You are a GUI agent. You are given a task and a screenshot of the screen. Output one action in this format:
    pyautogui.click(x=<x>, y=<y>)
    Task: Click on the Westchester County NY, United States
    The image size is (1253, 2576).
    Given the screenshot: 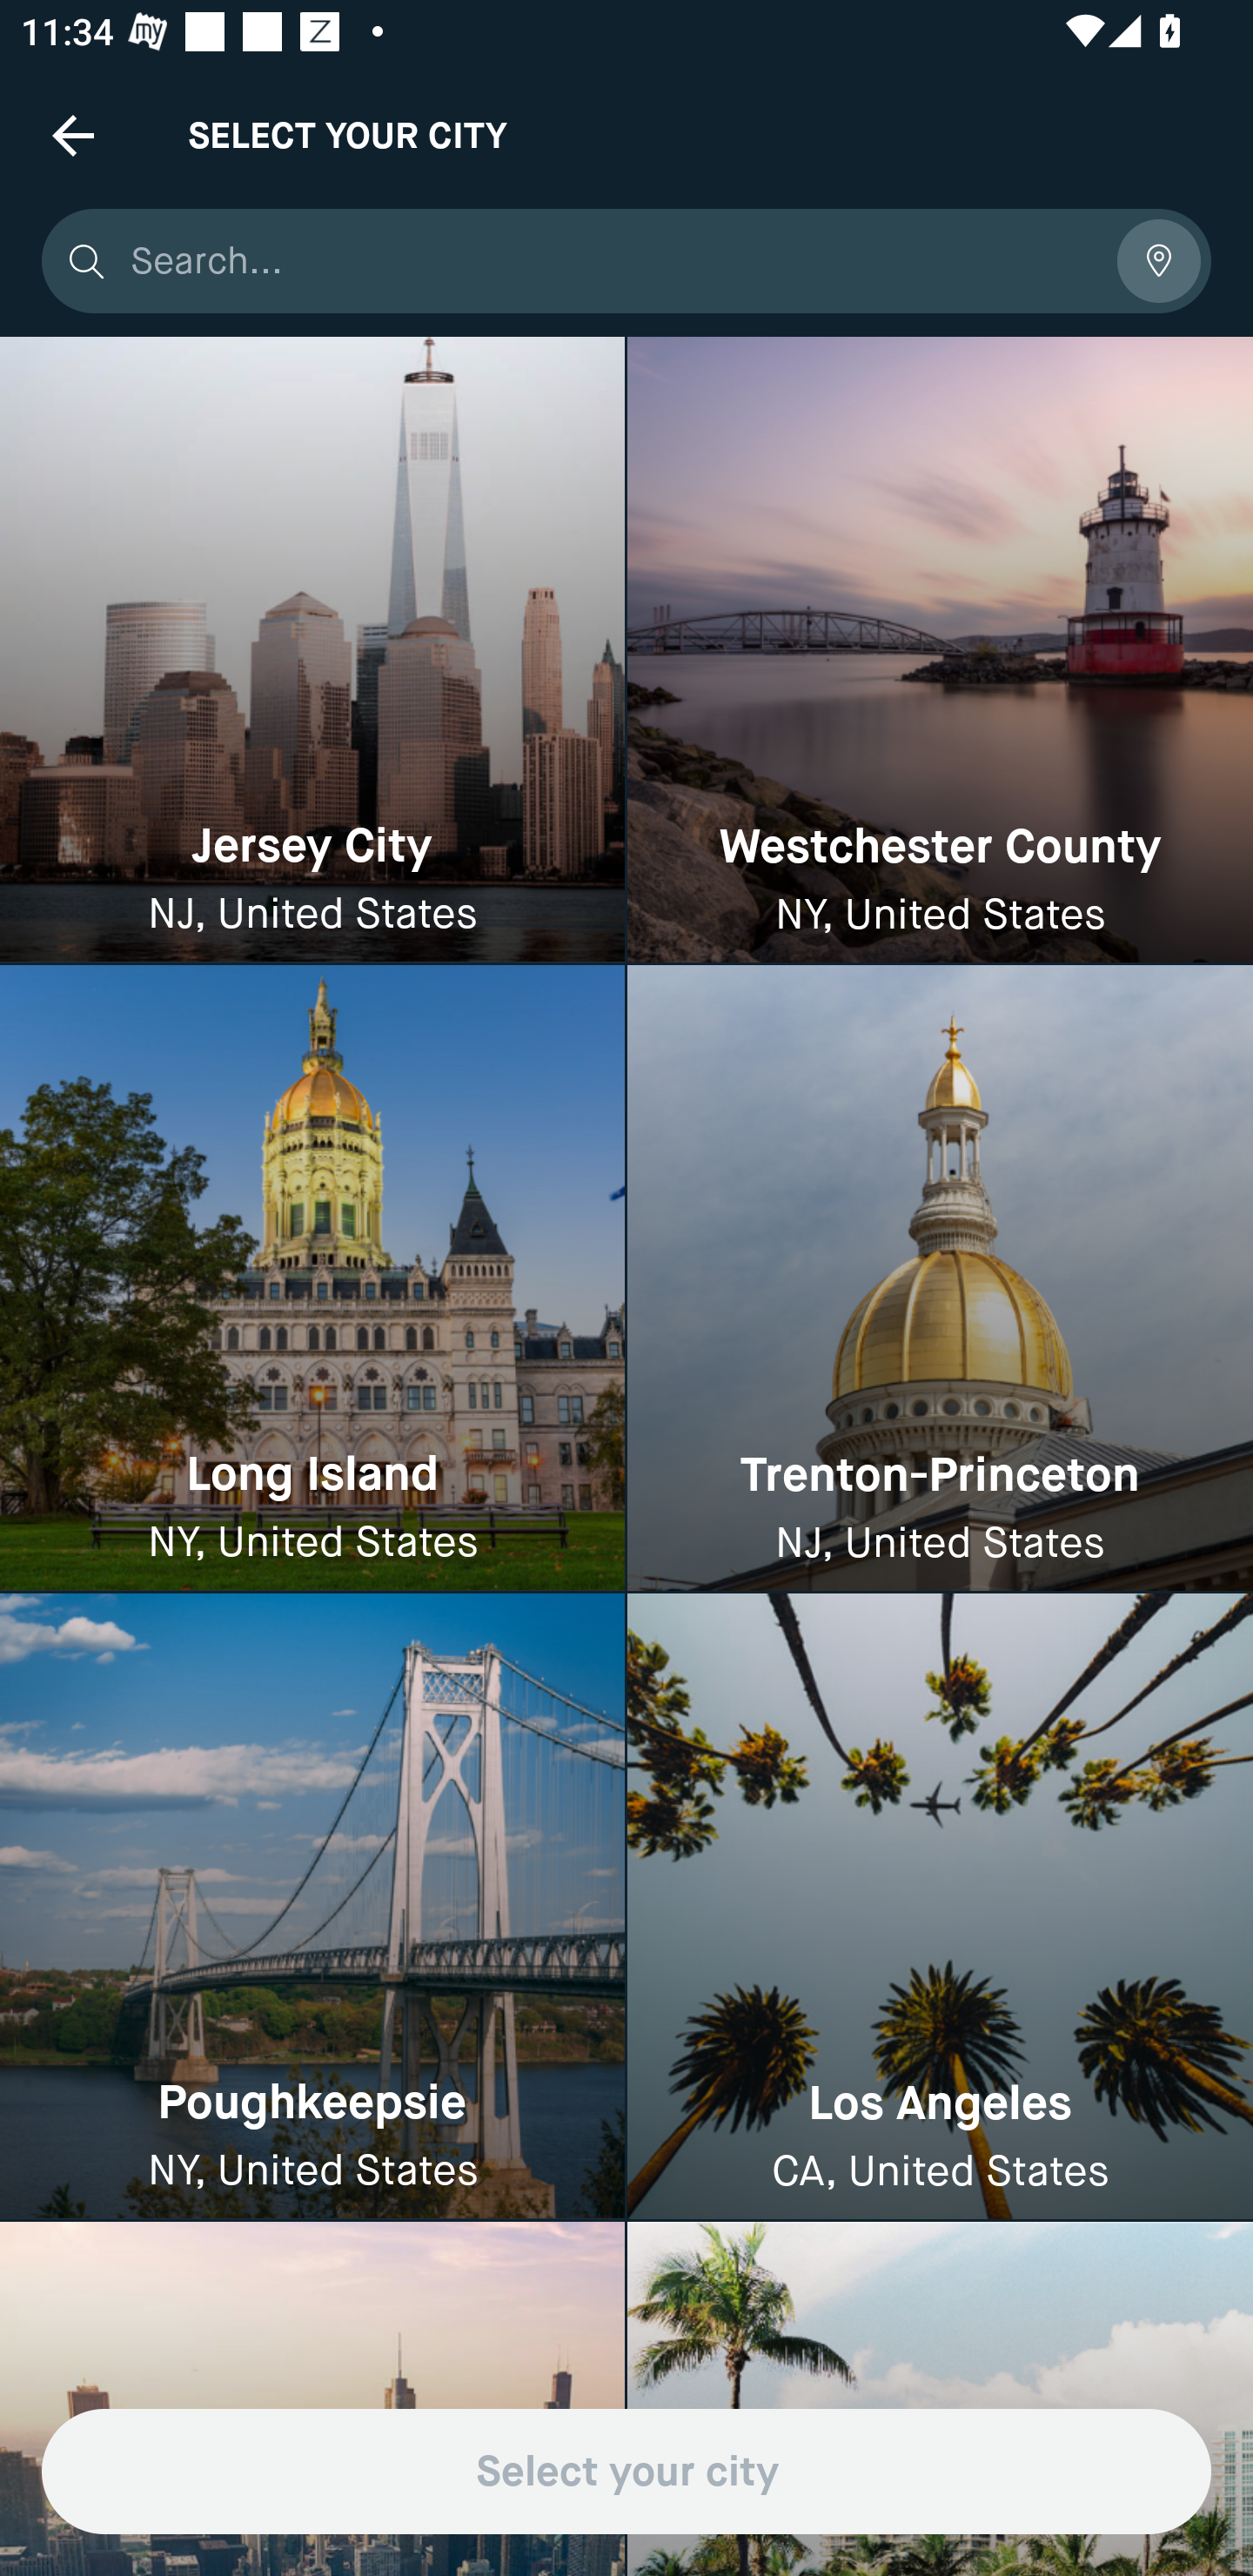 What is the action you would take?
    pyautogui.click(x=940, y=650)
    